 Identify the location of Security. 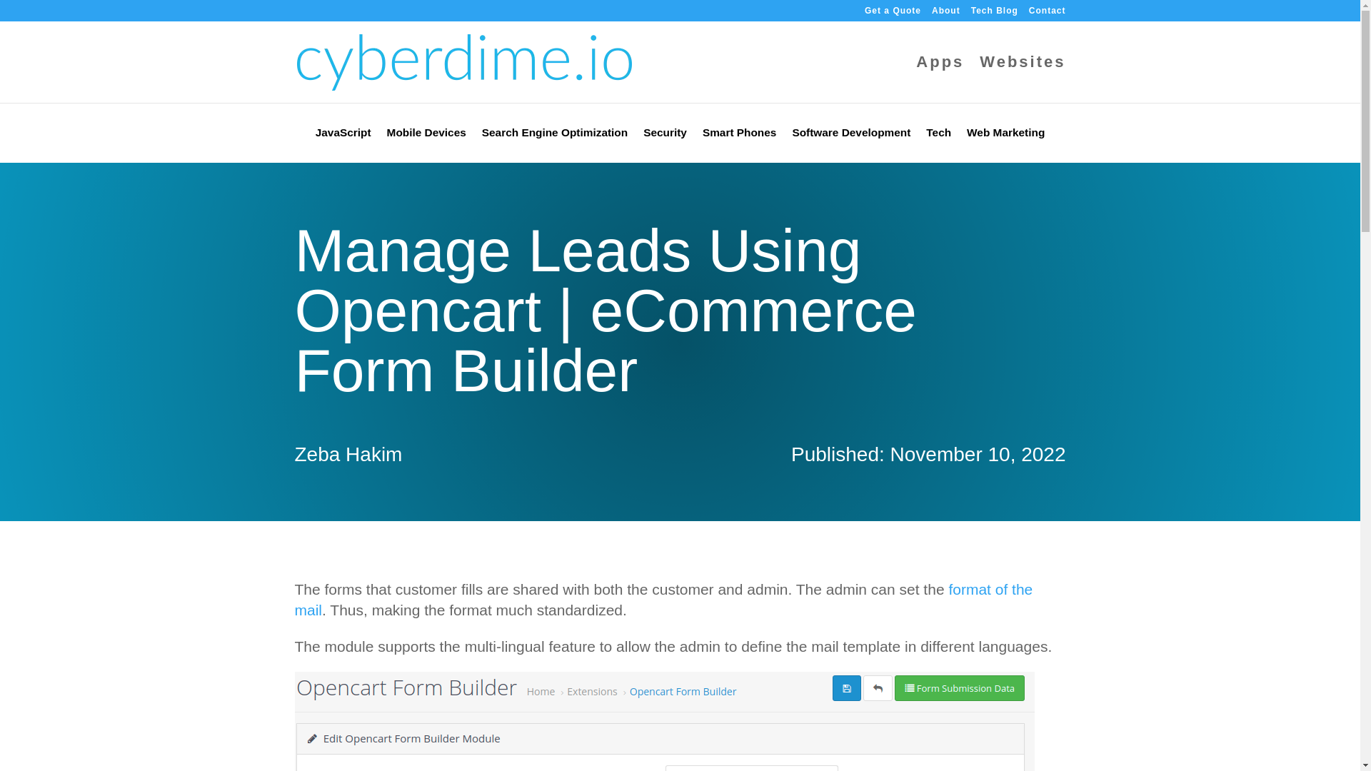
(664, 136).